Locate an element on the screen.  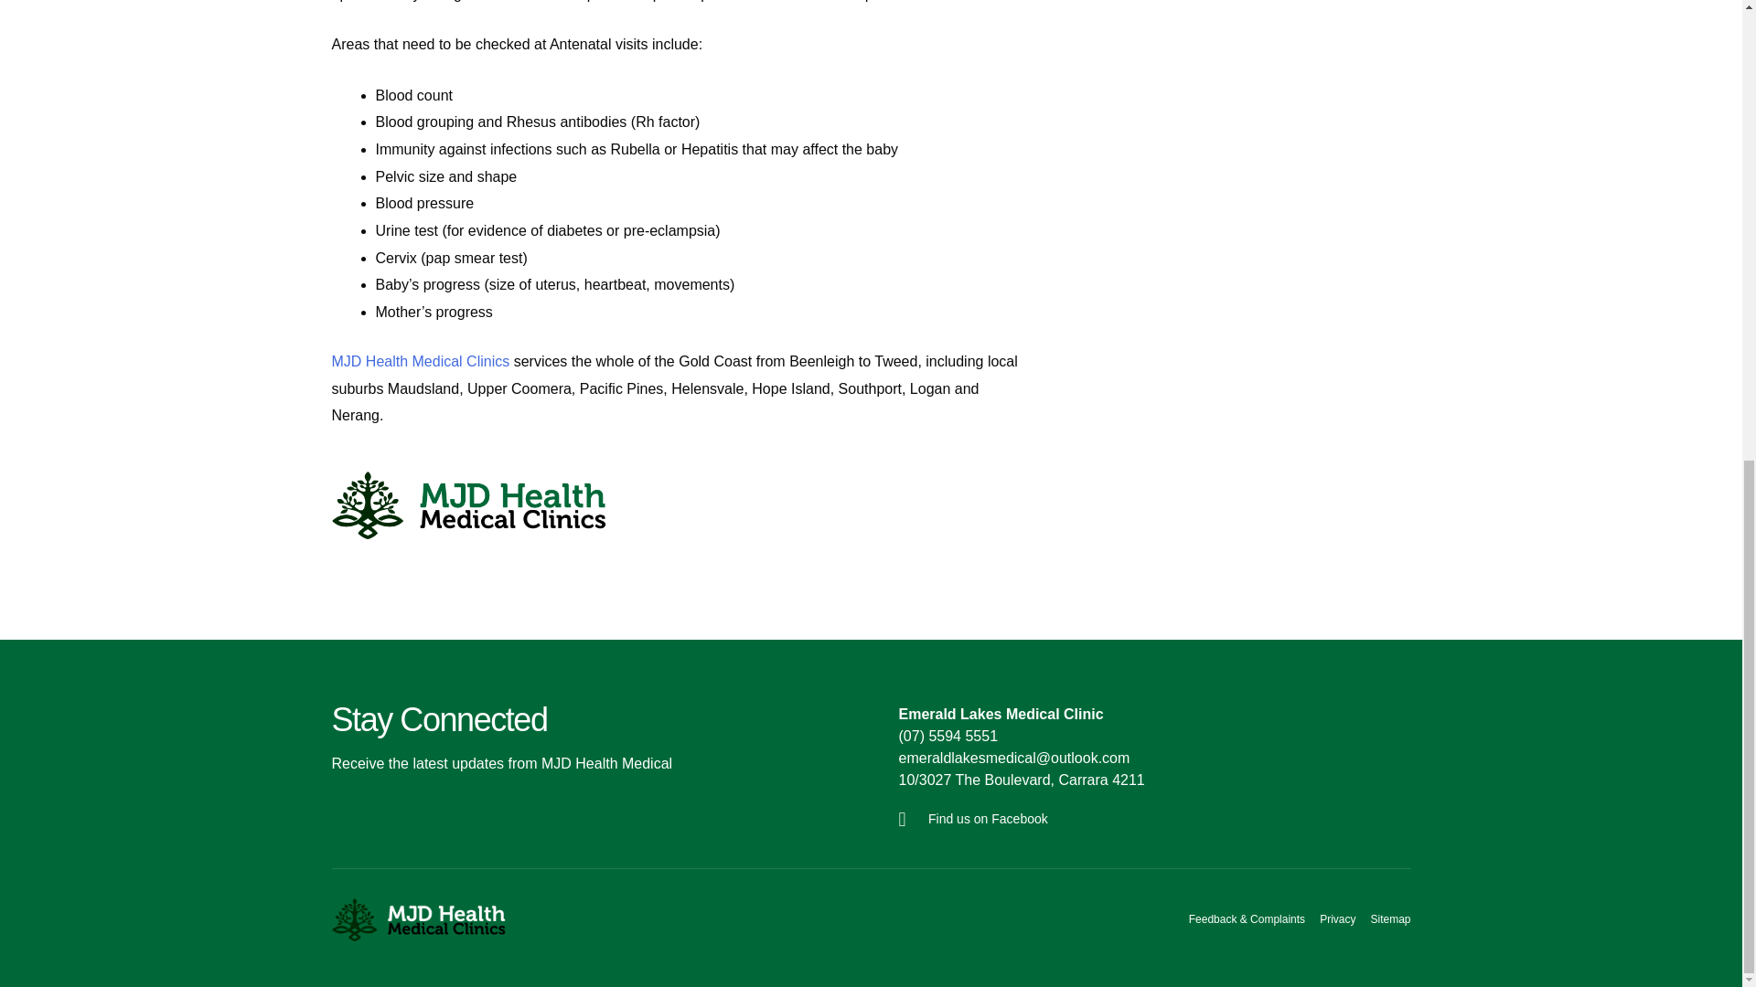
Privacy is located at coordinates (1337, 919).